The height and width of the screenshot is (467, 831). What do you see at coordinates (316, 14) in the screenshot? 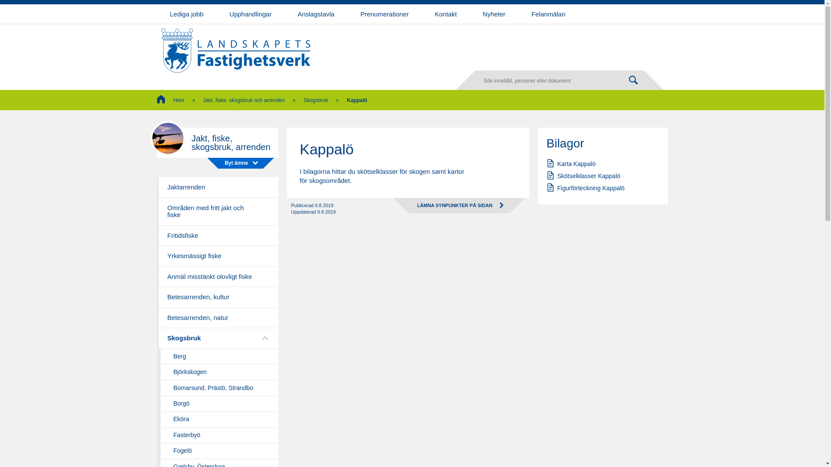
I see `Anslagstavla` at bounding box center [316, 14].